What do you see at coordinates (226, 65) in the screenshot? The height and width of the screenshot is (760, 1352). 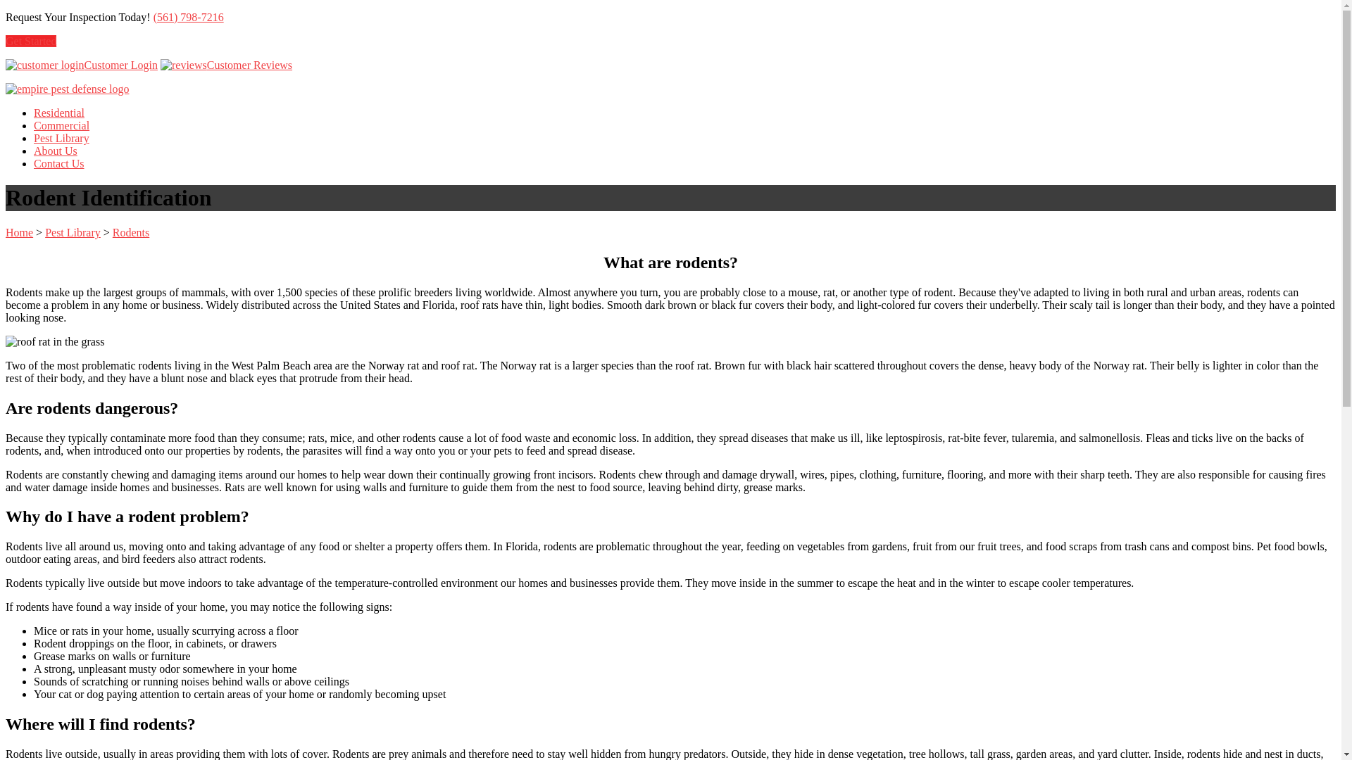 I see `Customer Reviews` at bounding box center [226, 65].